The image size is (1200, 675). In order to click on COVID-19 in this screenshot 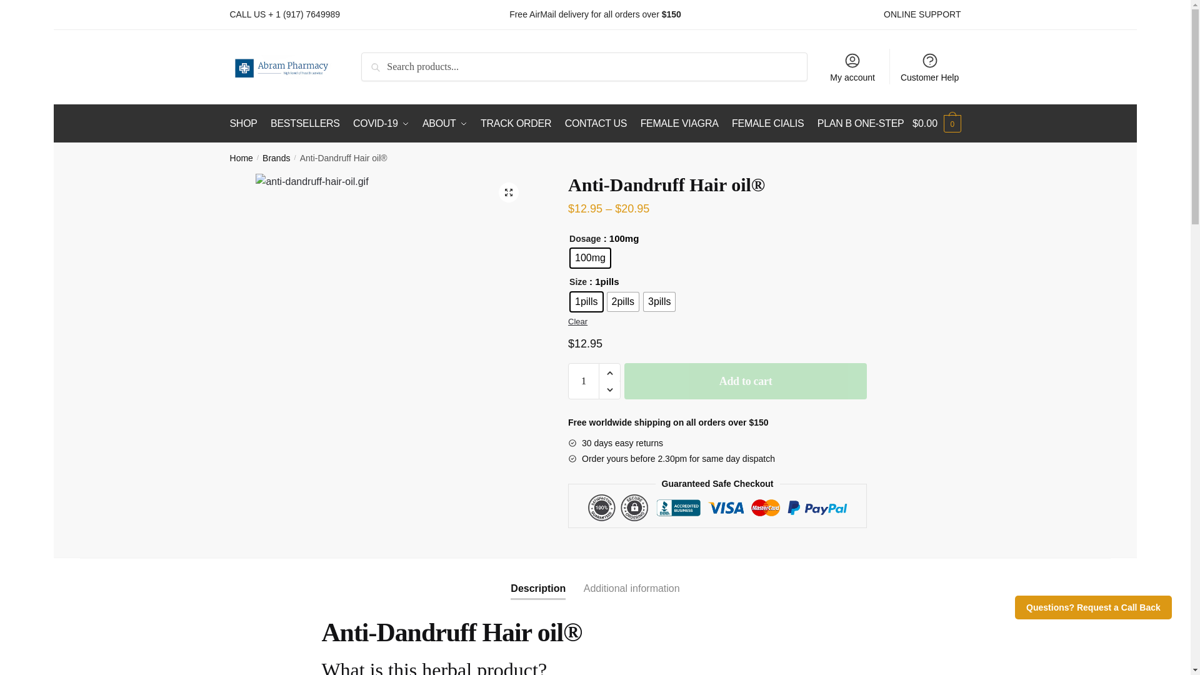, I will do `click(381, 124)`.